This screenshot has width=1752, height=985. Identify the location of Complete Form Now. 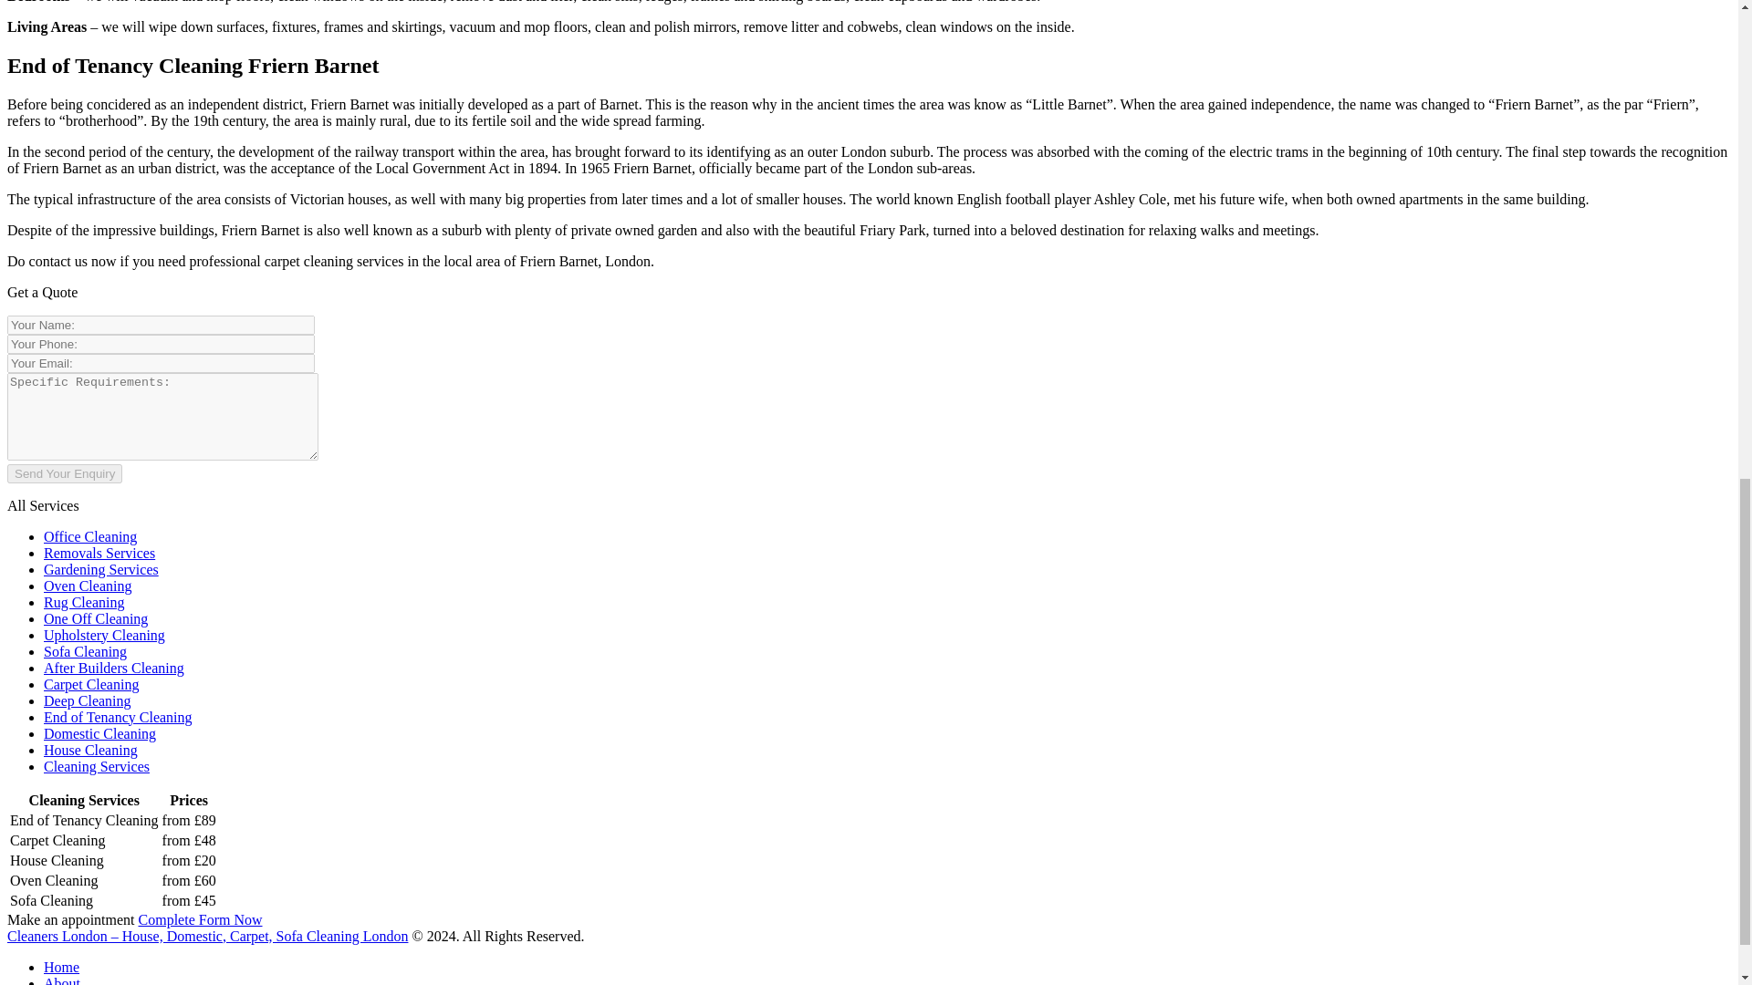
(201, 919).